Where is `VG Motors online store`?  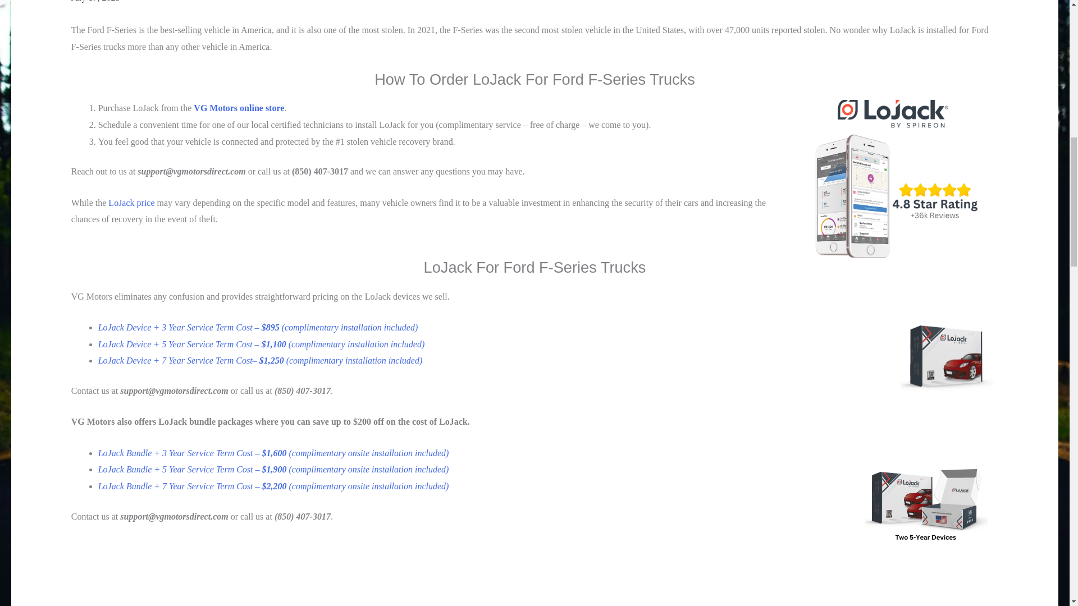
VG Motors online store is located at coordinates (239, 108).